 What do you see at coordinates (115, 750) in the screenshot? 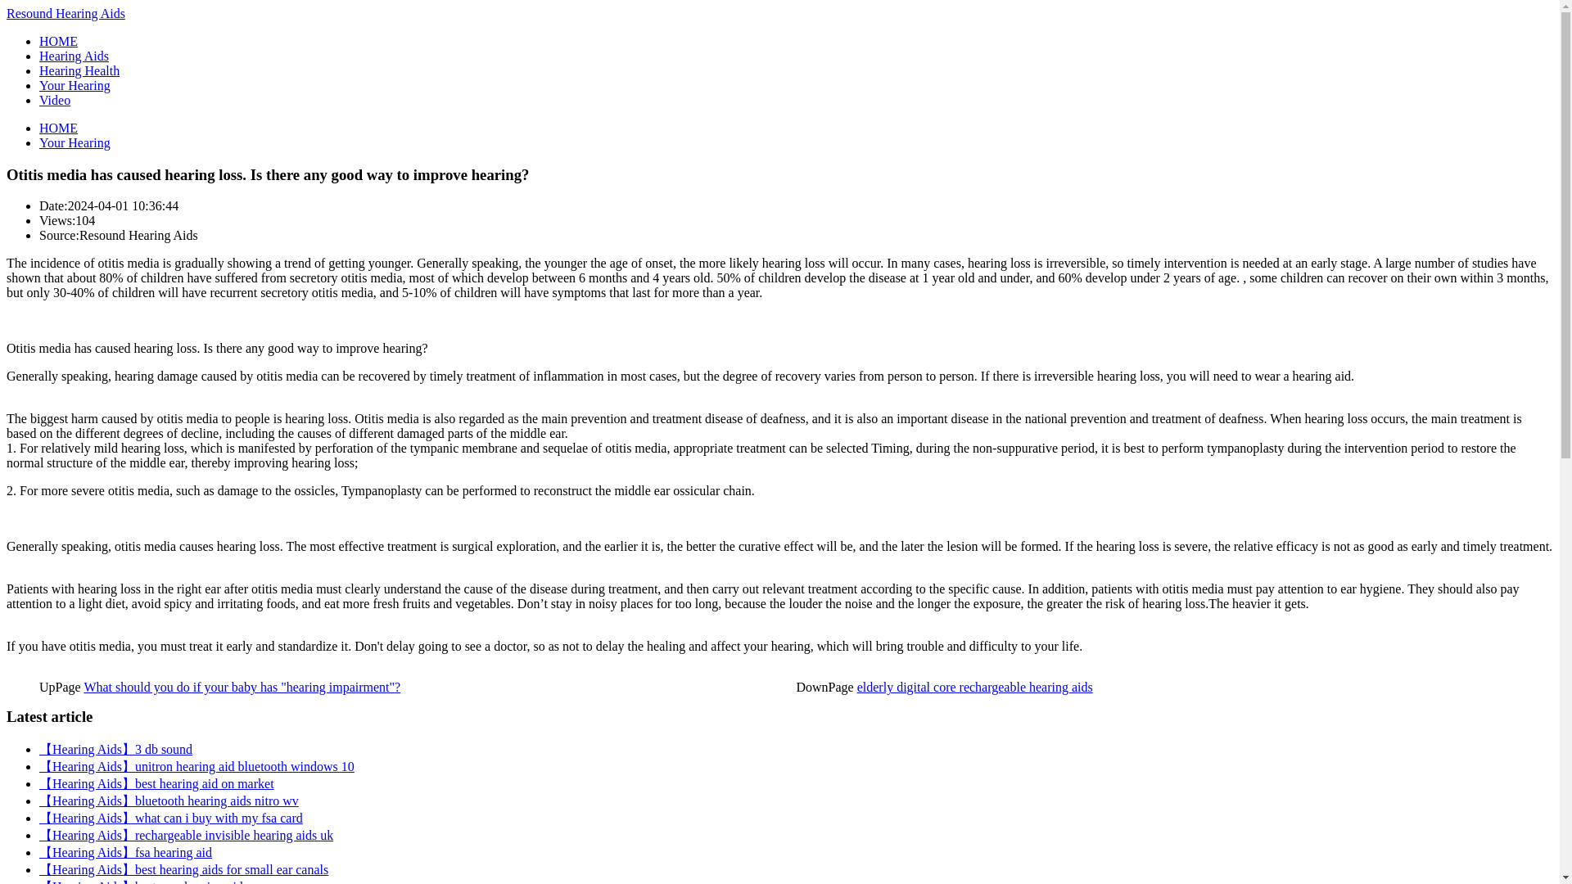
I see `3 db sound` at bounding box center [115, 750].